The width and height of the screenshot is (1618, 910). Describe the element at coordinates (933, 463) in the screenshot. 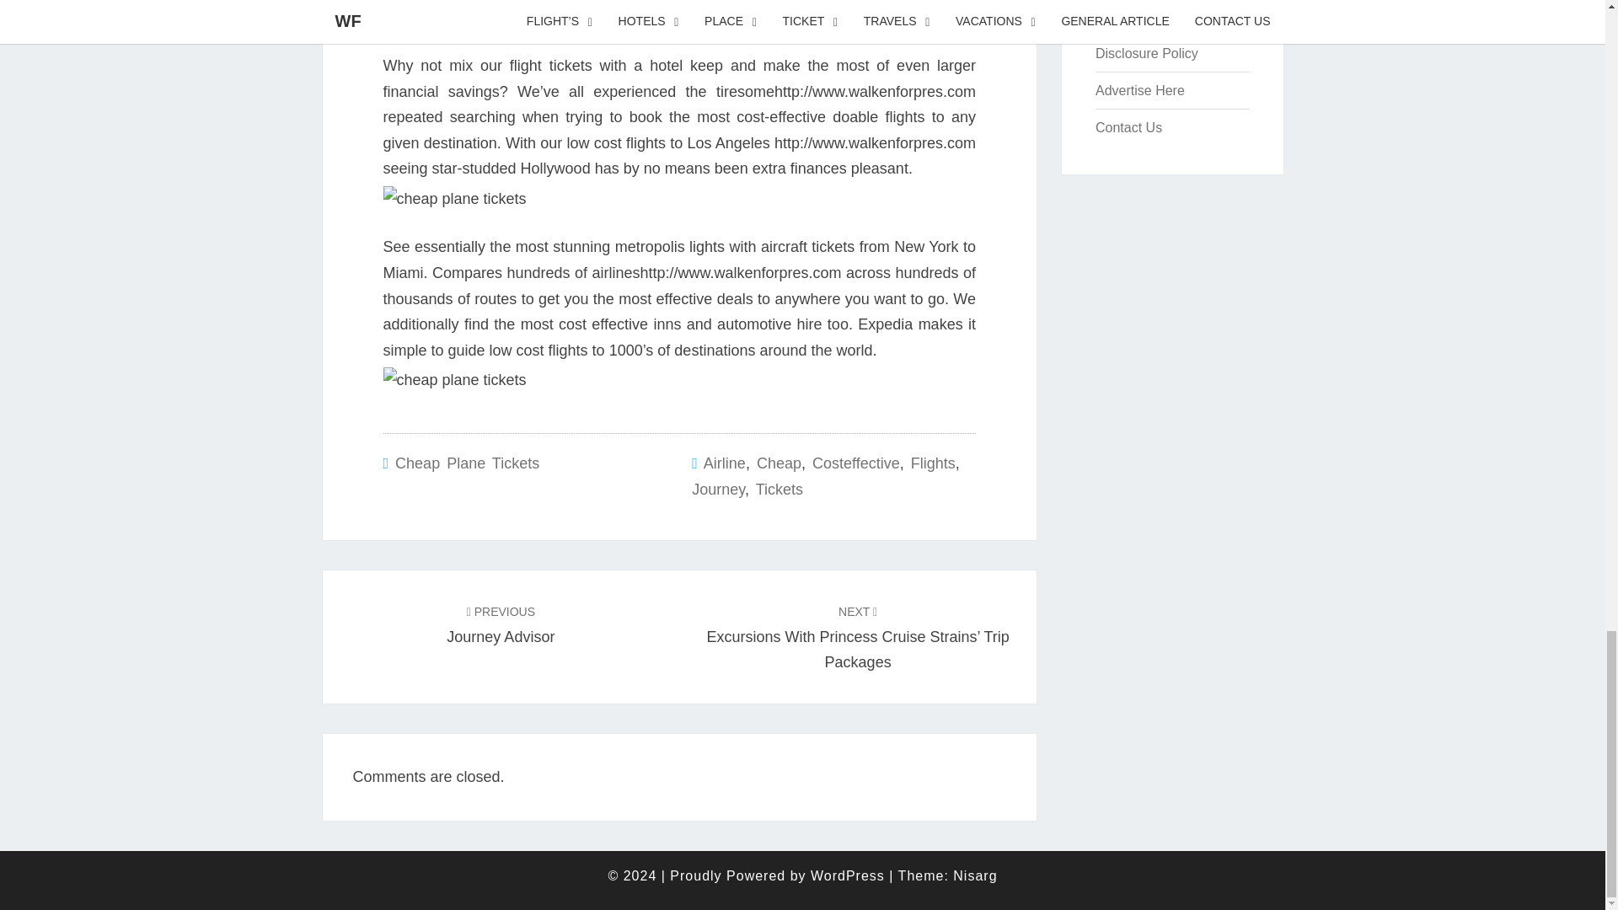

I see `Flights` at that location.